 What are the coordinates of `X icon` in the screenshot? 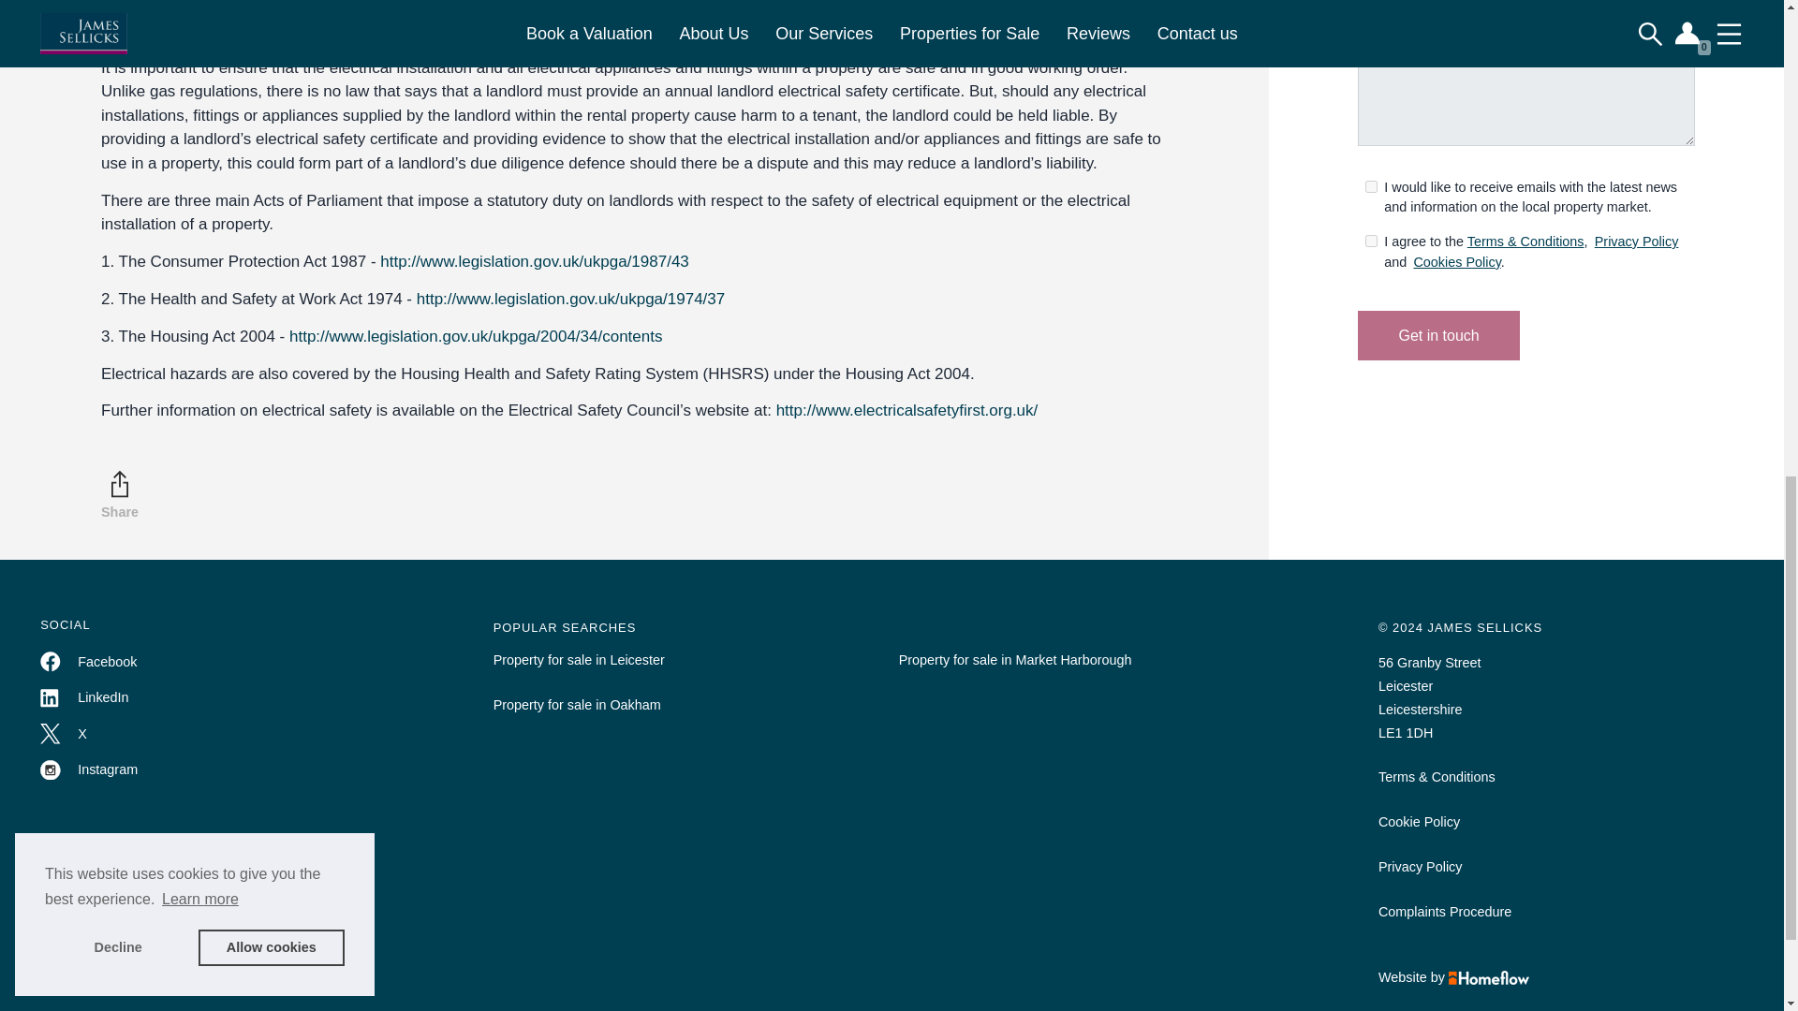 It's located at (51, 734).